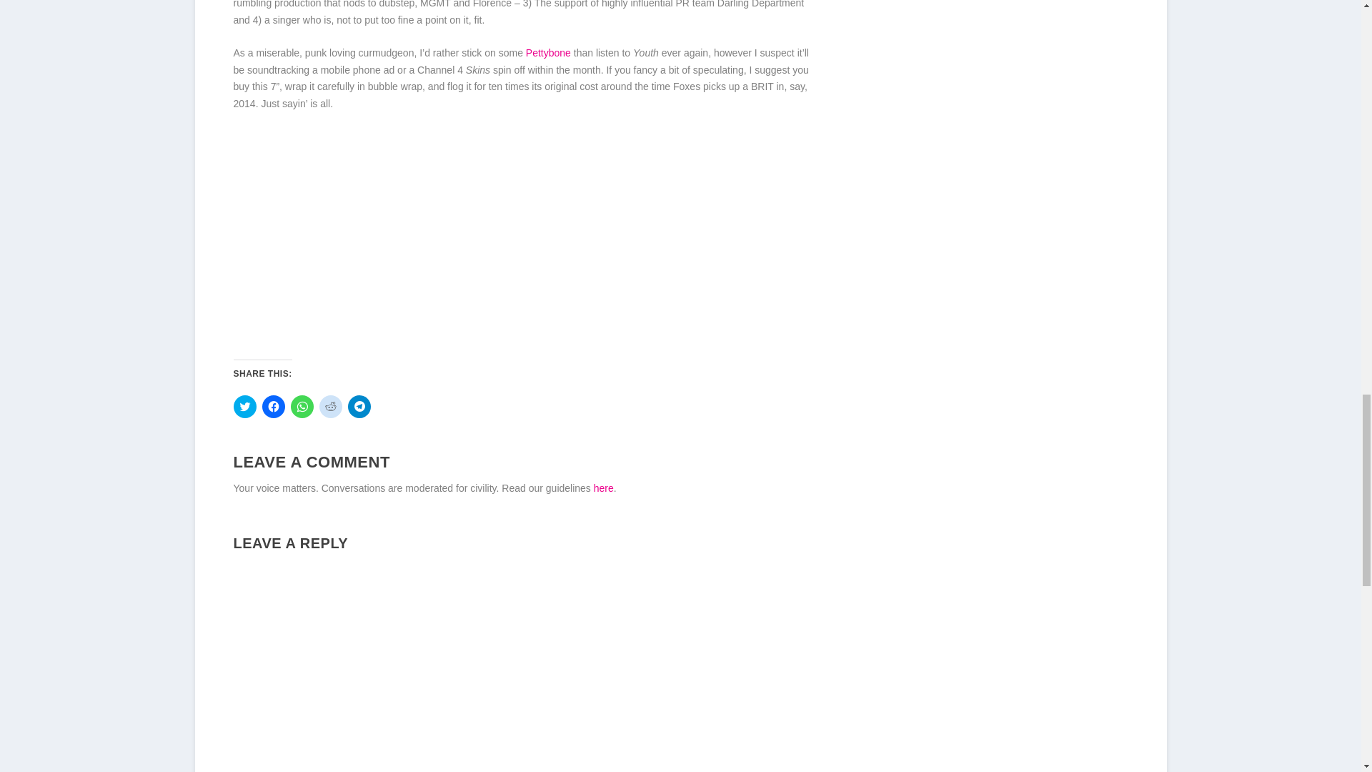  What do you see at coordinates (273, 406) in the screenshot?
I see `Click to share on Facebook` at bounding box center [273, 406].